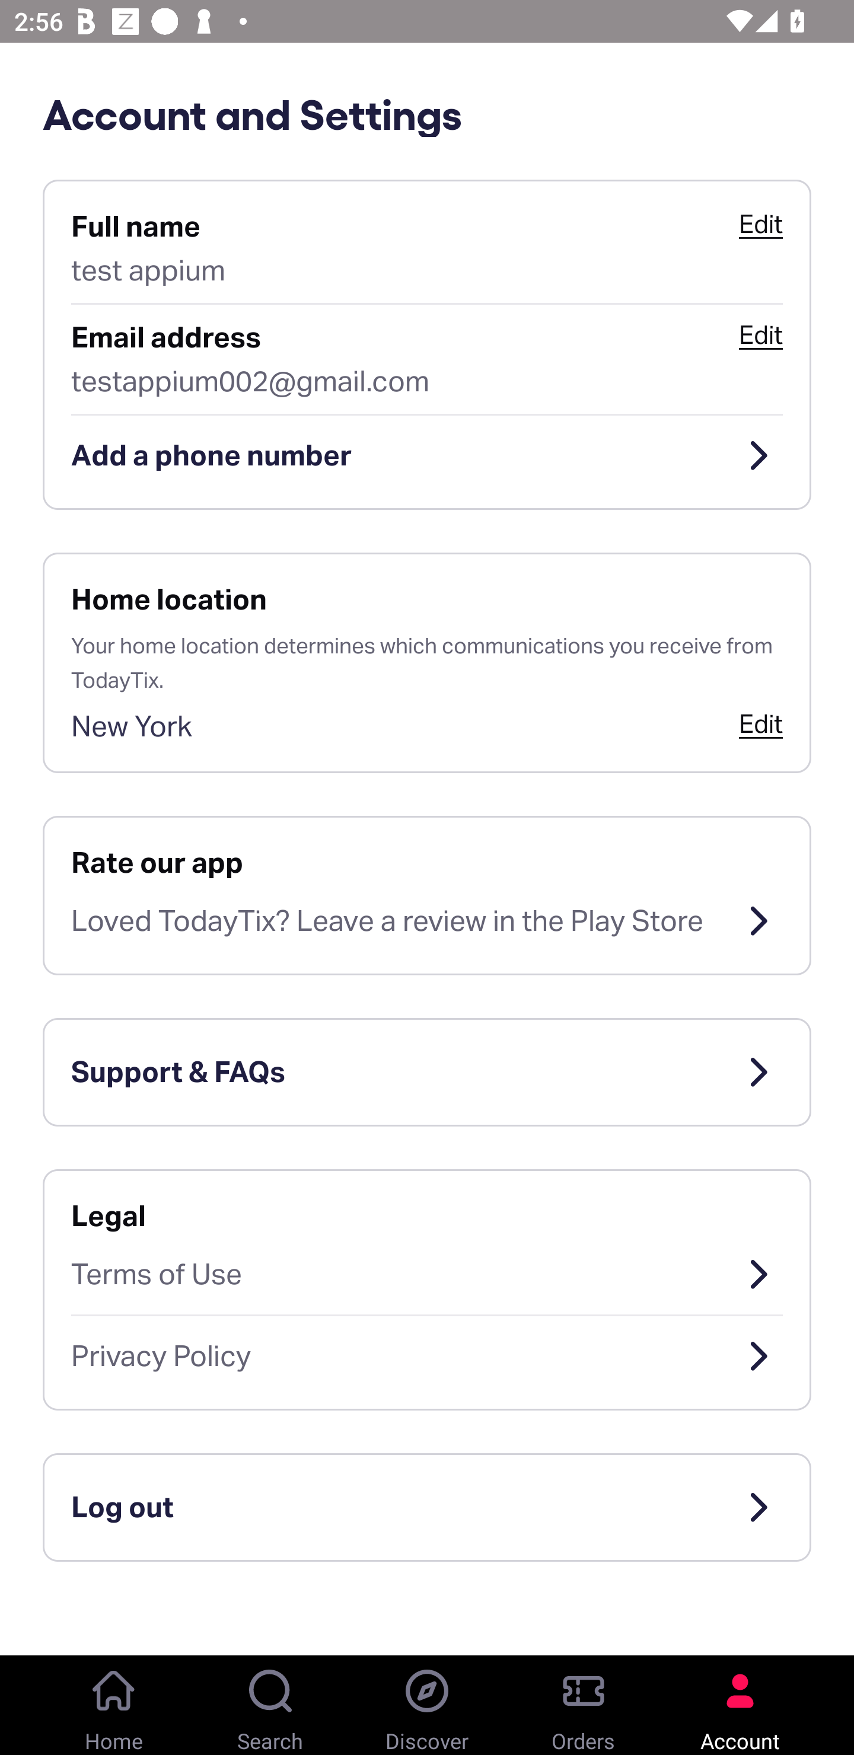 This screenshot has width=854, height=1755. Describe the element at coordinates (427, 921) in the screenshot. I see `Loved TodayTix? Leave a review in the Play Store` at that location.